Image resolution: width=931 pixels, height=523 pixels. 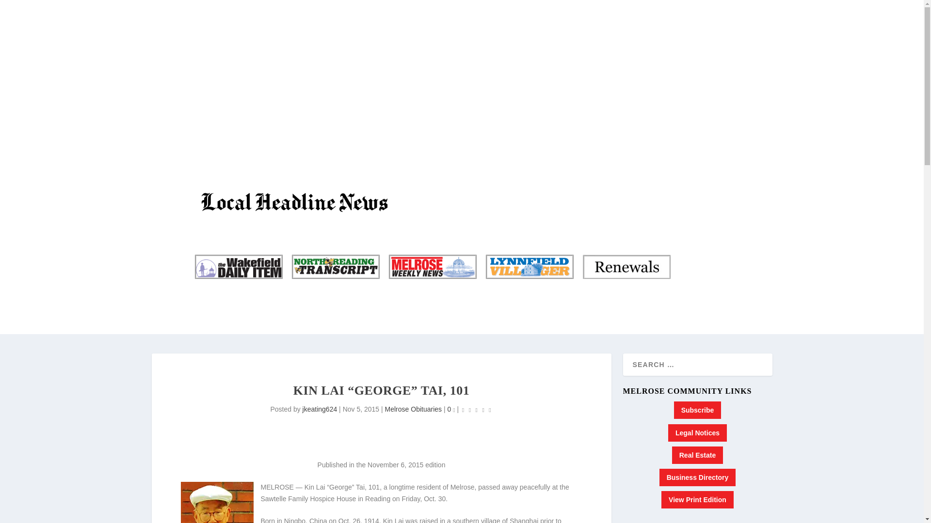 What do you see at coordinates (238, 266) in the screenshot?
I see `Wakefield` at bounding box center [238, 266].